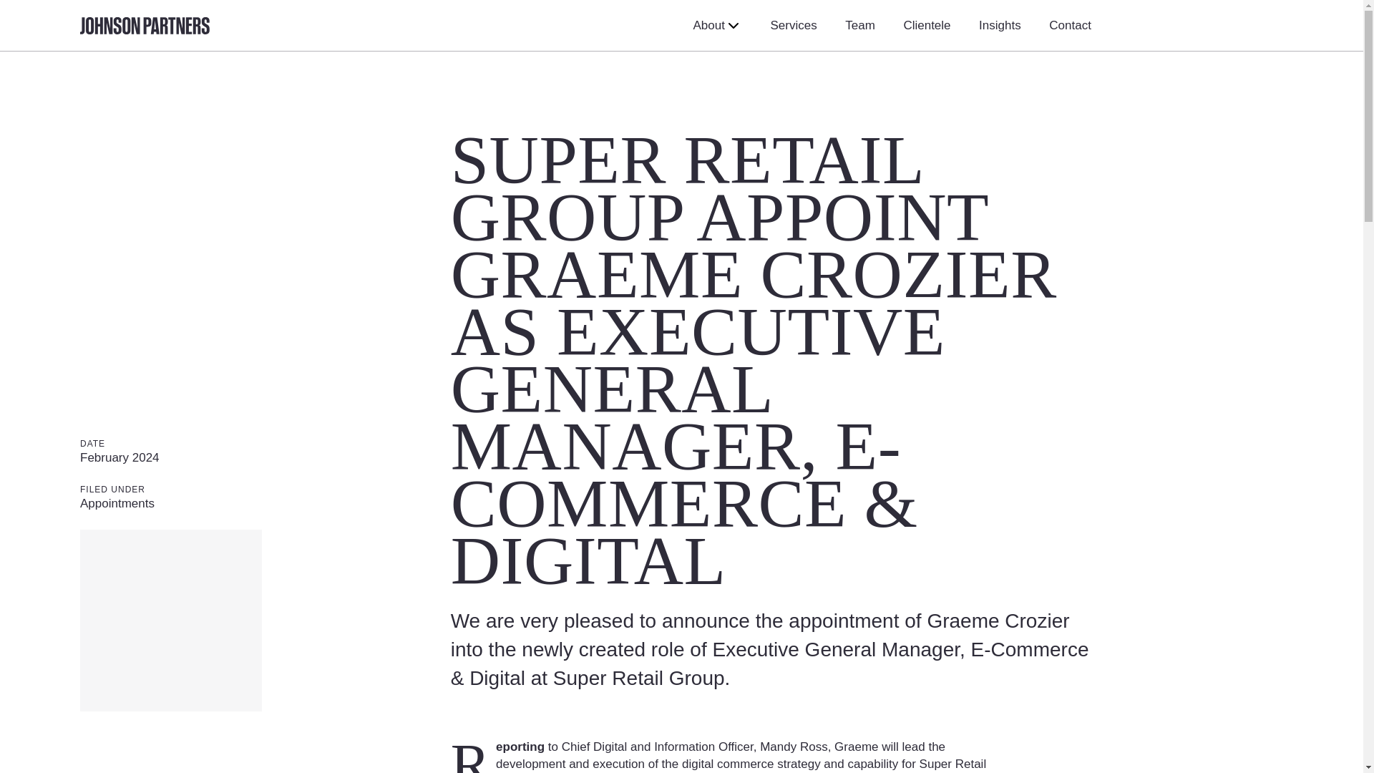 This screenshot has height=773, width=1374. Describe the element at coordinates (1070, 25) in the screenshot. I see `Contact` at that location.